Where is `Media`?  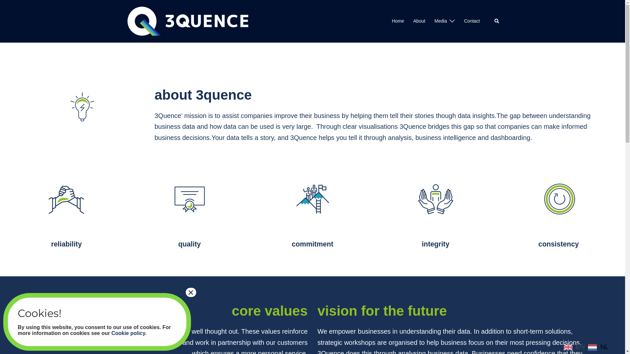 Media is located at coordinates (441, 21).